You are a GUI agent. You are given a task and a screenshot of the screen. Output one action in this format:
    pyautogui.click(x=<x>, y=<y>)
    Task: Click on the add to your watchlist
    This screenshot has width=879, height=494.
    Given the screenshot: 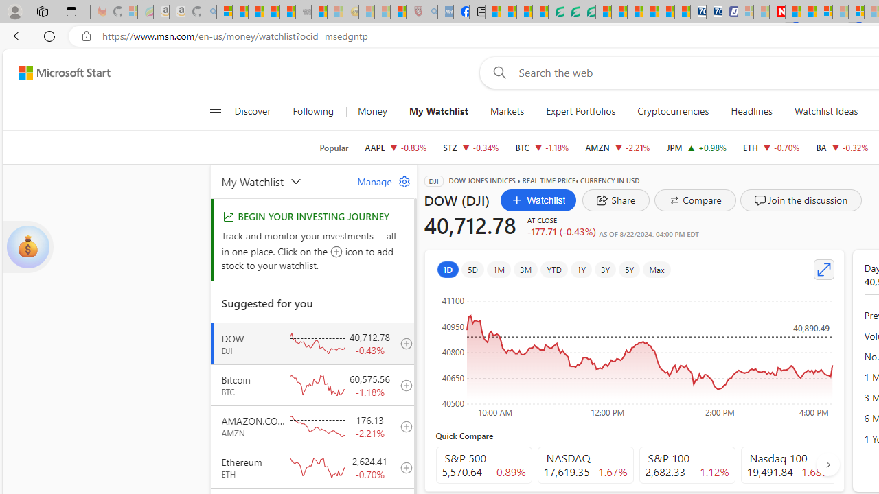 What is the action you would take?
    pyautogui.click(x=402, y=467)
    